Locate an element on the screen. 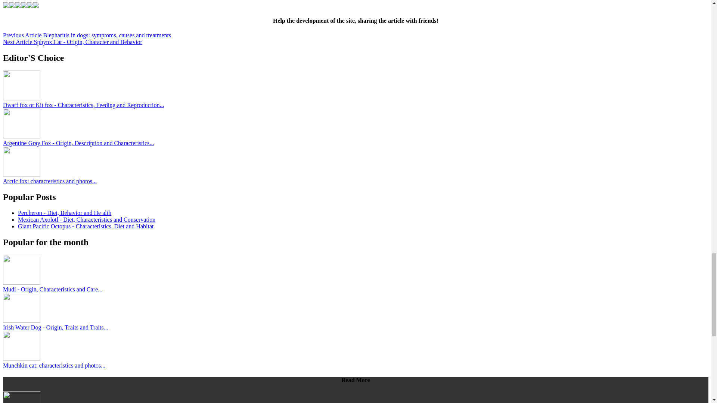 This screenshot has height=403, width=717. Percheron - Diet, Behavior and He alth is located at coordinates (64, 213).